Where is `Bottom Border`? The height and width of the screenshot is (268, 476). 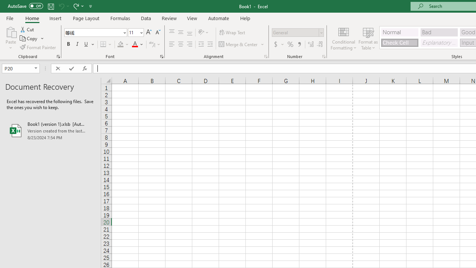 Bottom Border is located at coordinates (103, 45).